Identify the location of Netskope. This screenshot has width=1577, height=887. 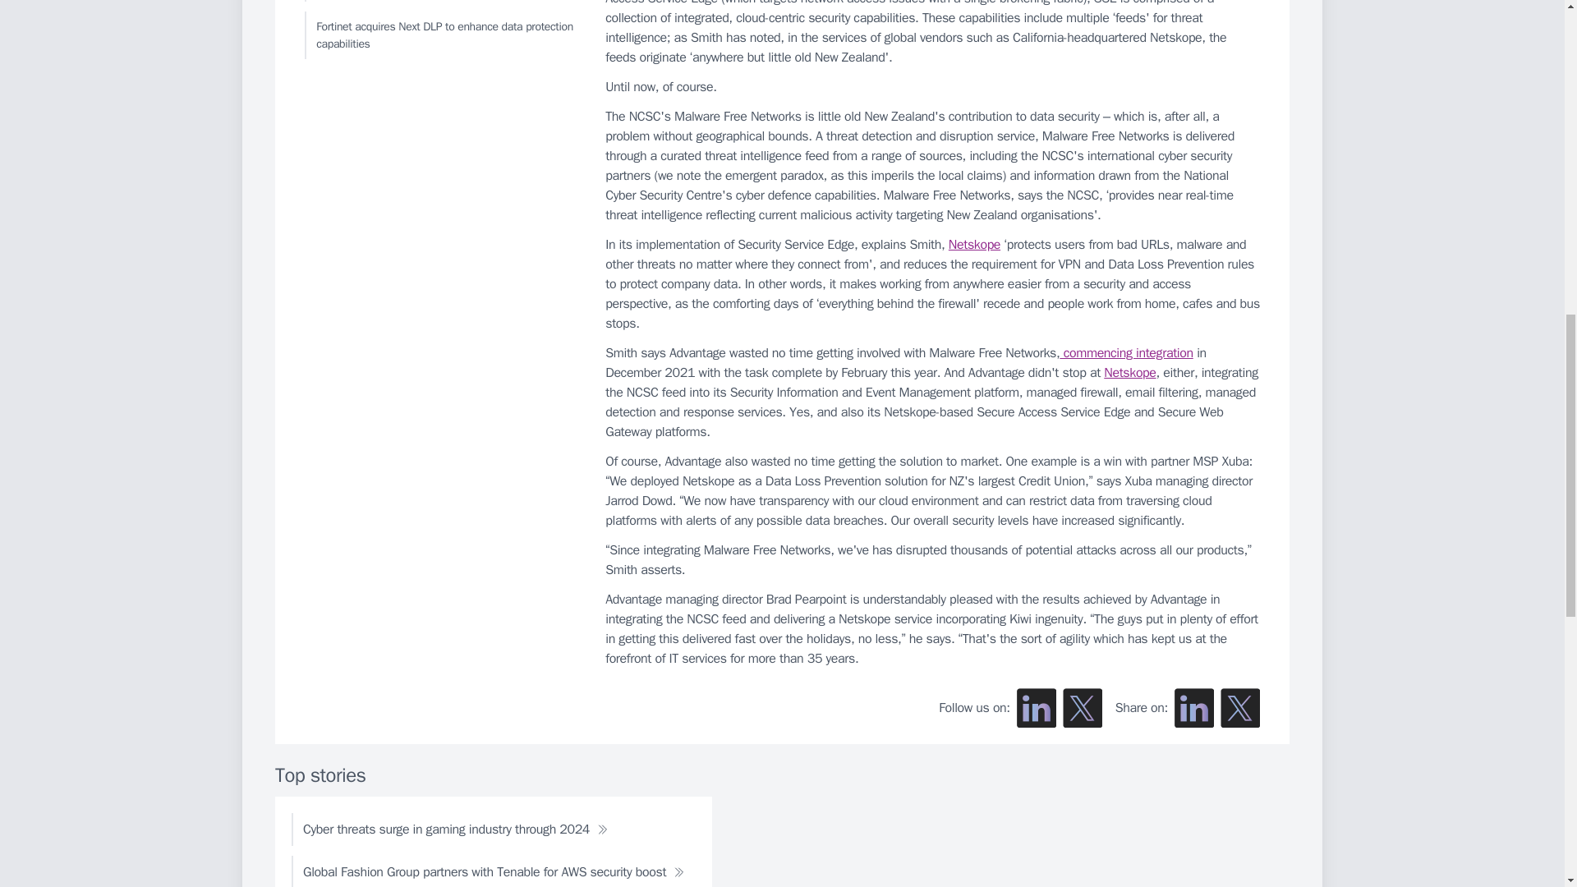
(1130, 373).